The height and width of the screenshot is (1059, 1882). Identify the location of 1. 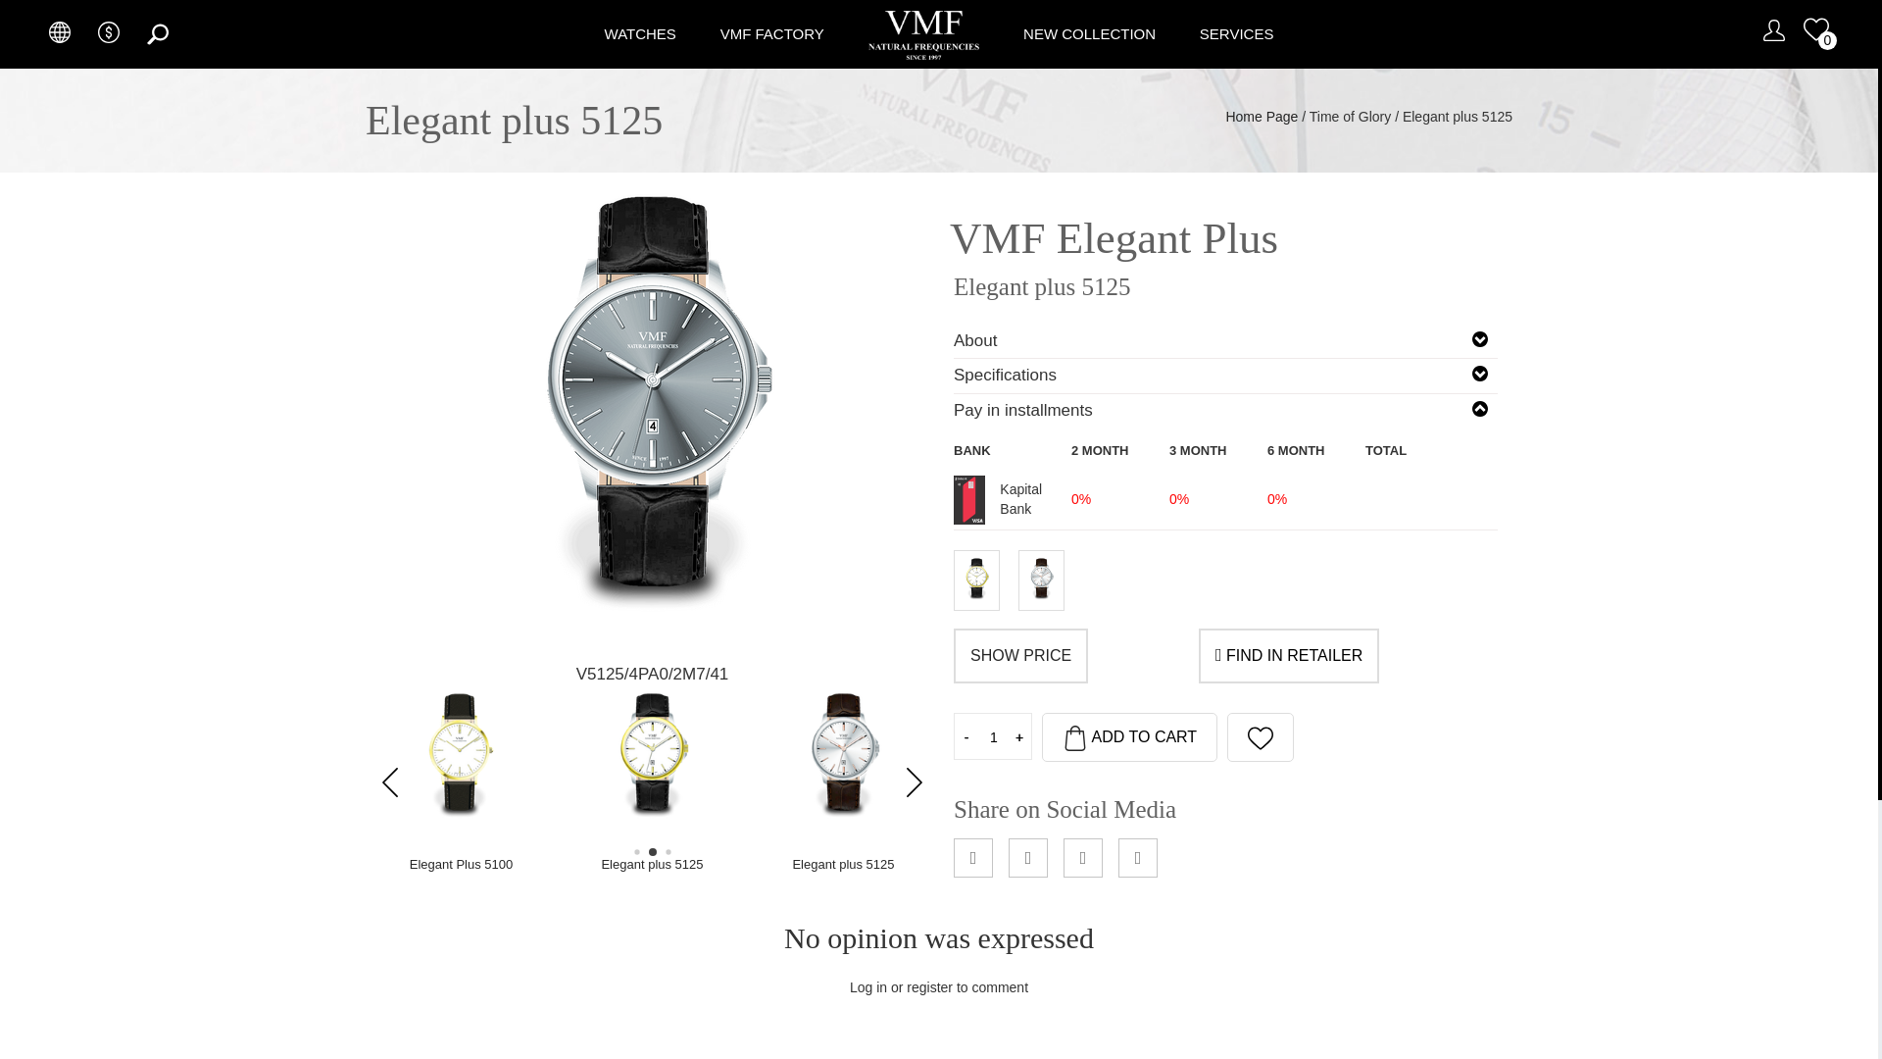
(994, 737).